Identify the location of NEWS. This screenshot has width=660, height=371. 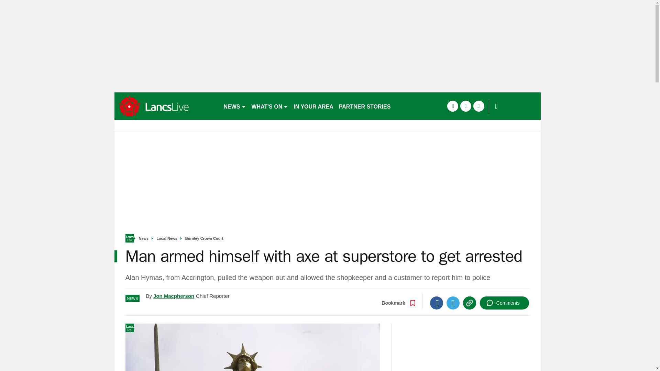
(234, 106).